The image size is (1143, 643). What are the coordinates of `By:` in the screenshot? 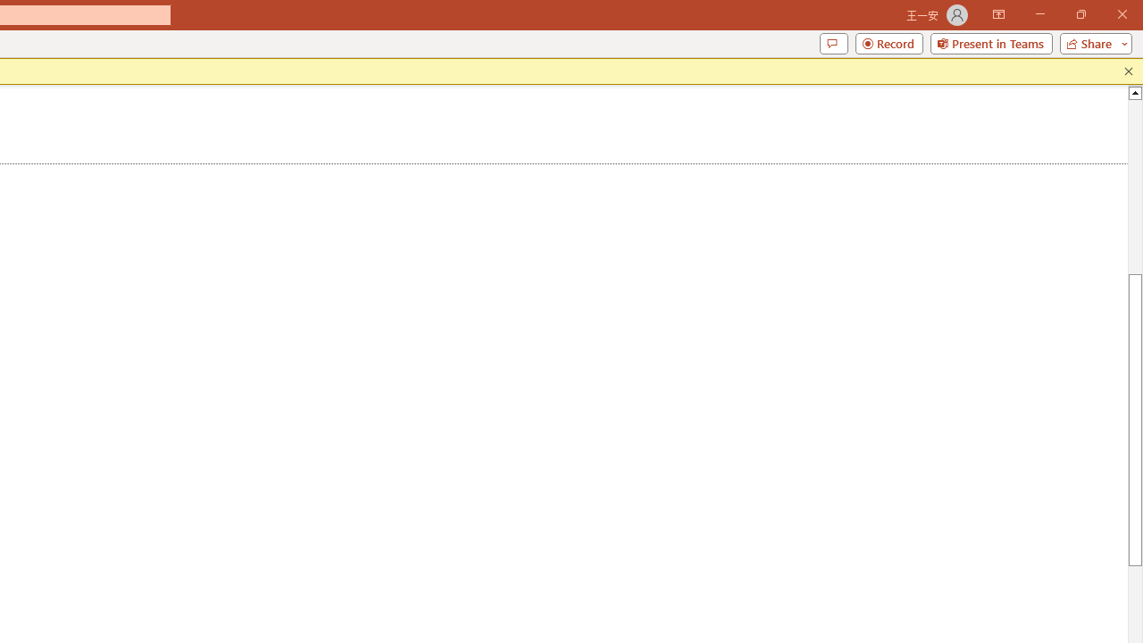 It's located at (221, 520).